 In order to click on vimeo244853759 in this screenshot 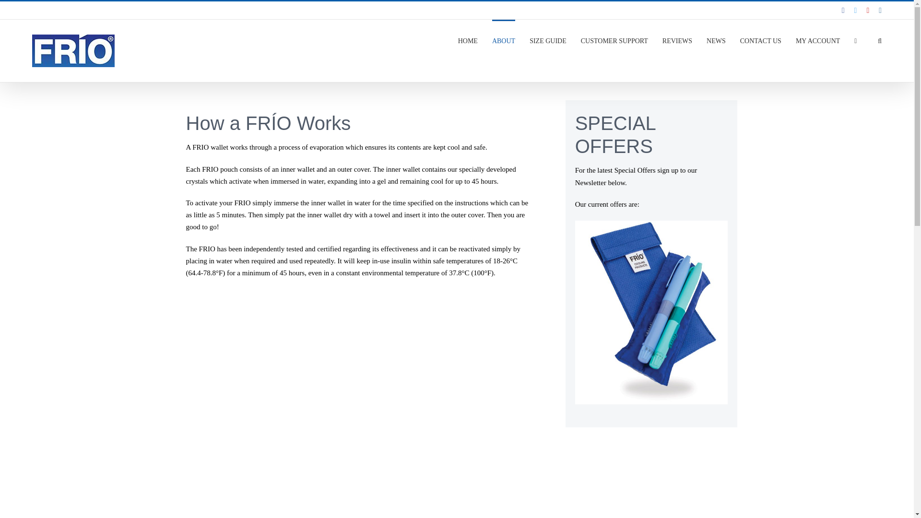, I will do `click(330, 375)`.